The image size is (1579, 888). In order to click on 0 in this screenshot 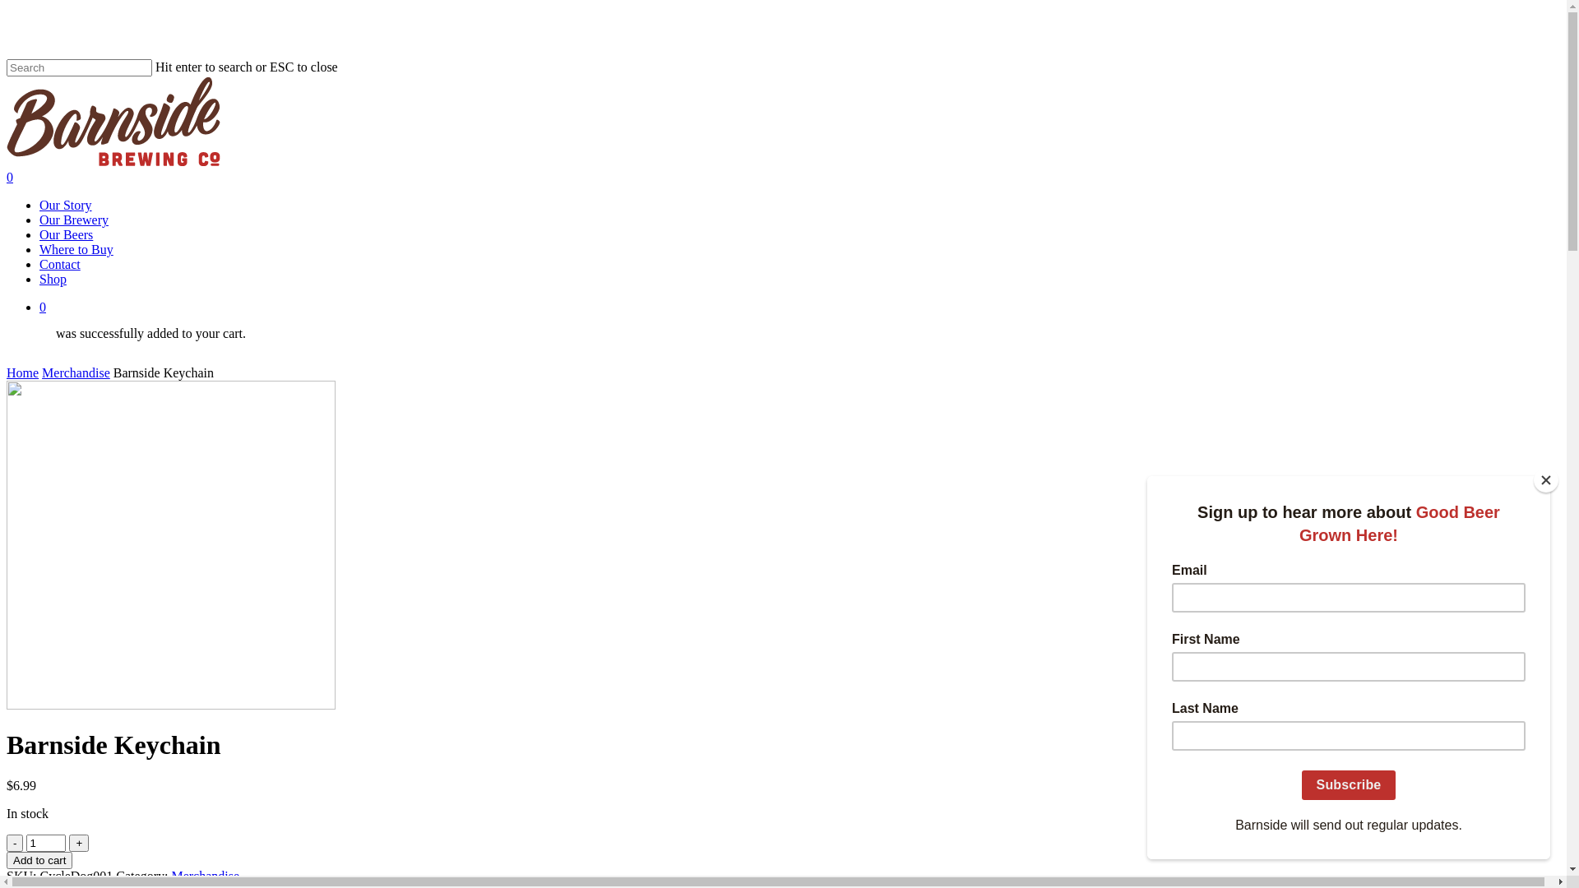, I will do `click(806, 308)`.